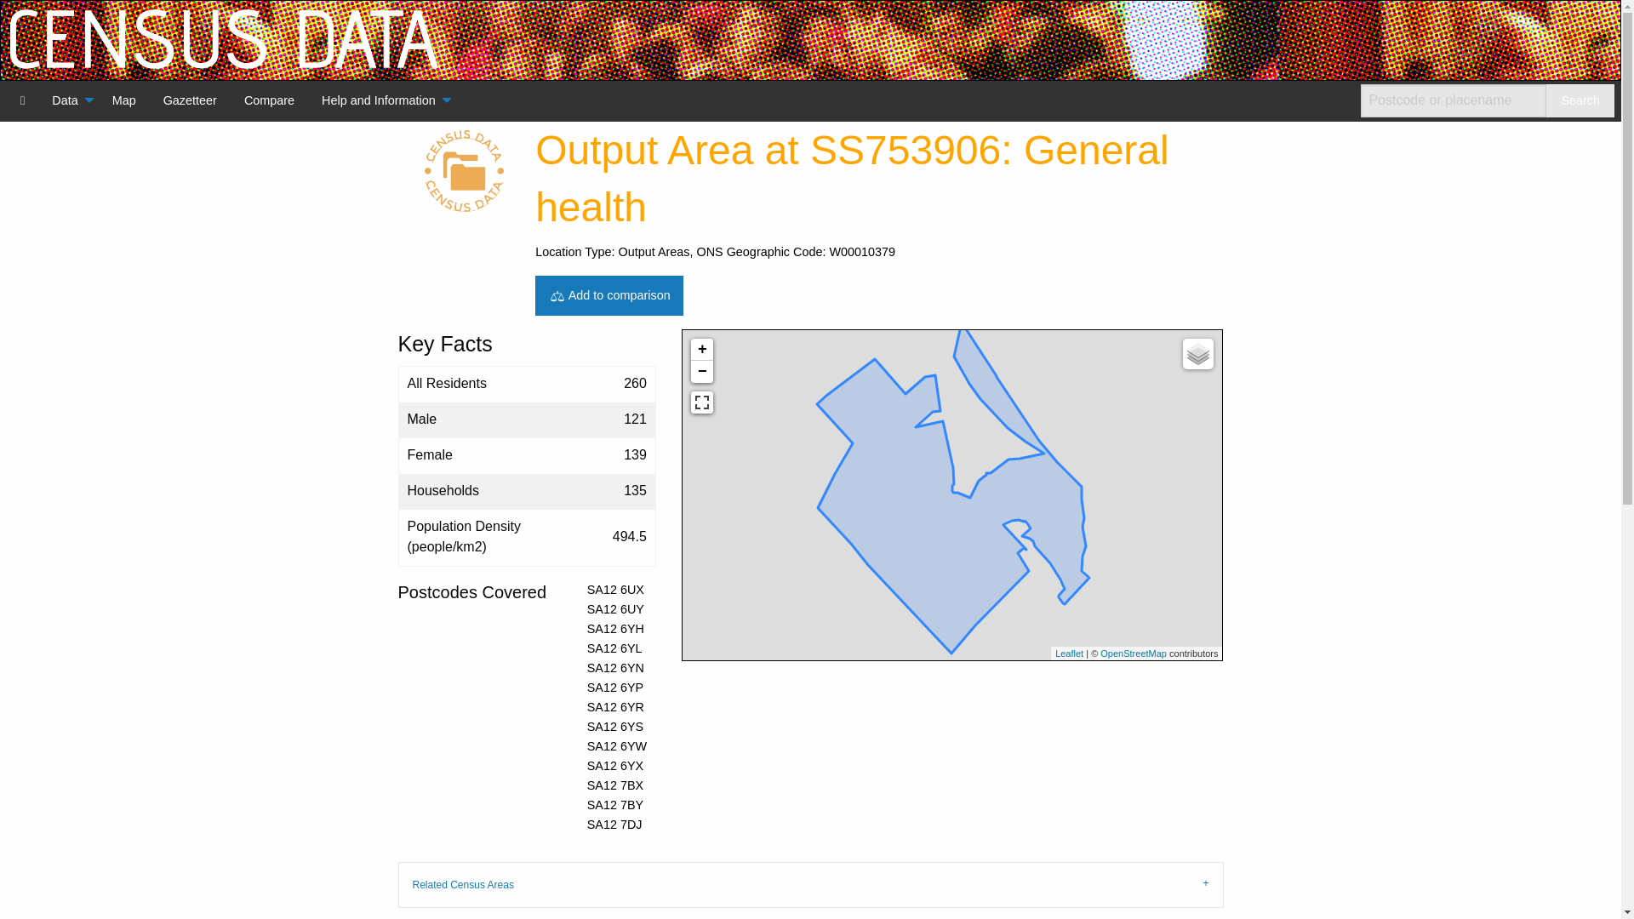  What do you see at coordinates (701, 350) in the screenshot?
I see `Zoom in` at bounding box center [701, 350].